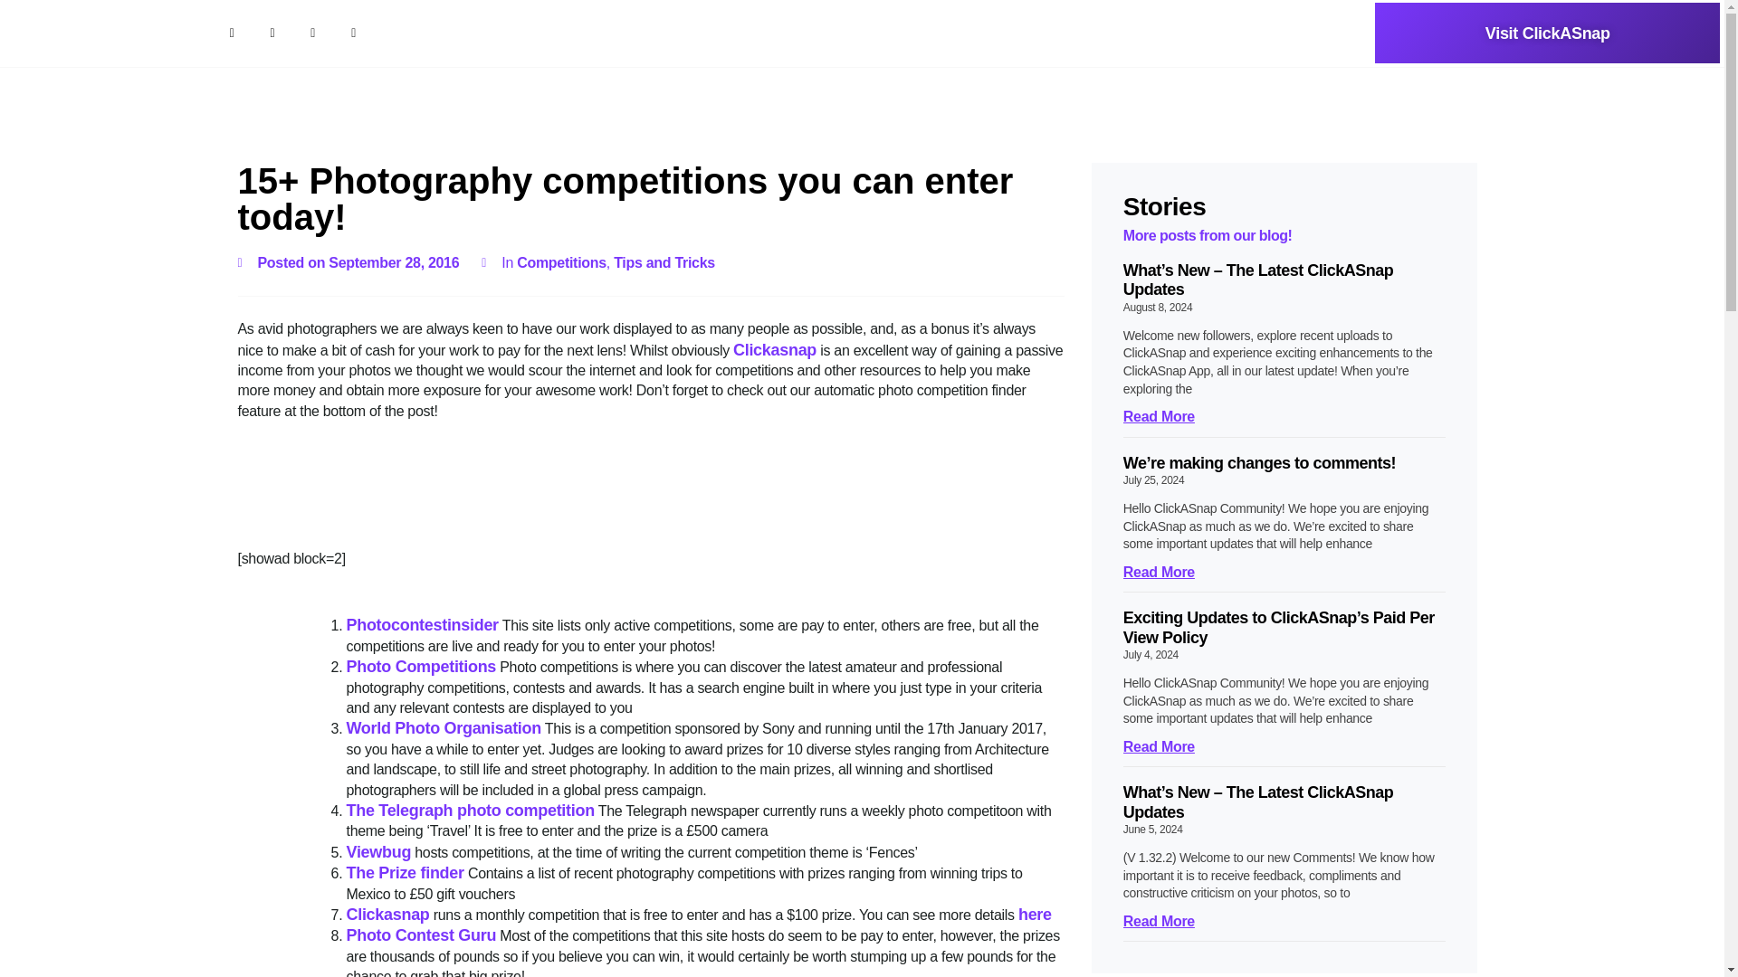  Describe the element at coordinates (348, 262) in the screenshot. I see `Posted on September 28, 2016` at that location.